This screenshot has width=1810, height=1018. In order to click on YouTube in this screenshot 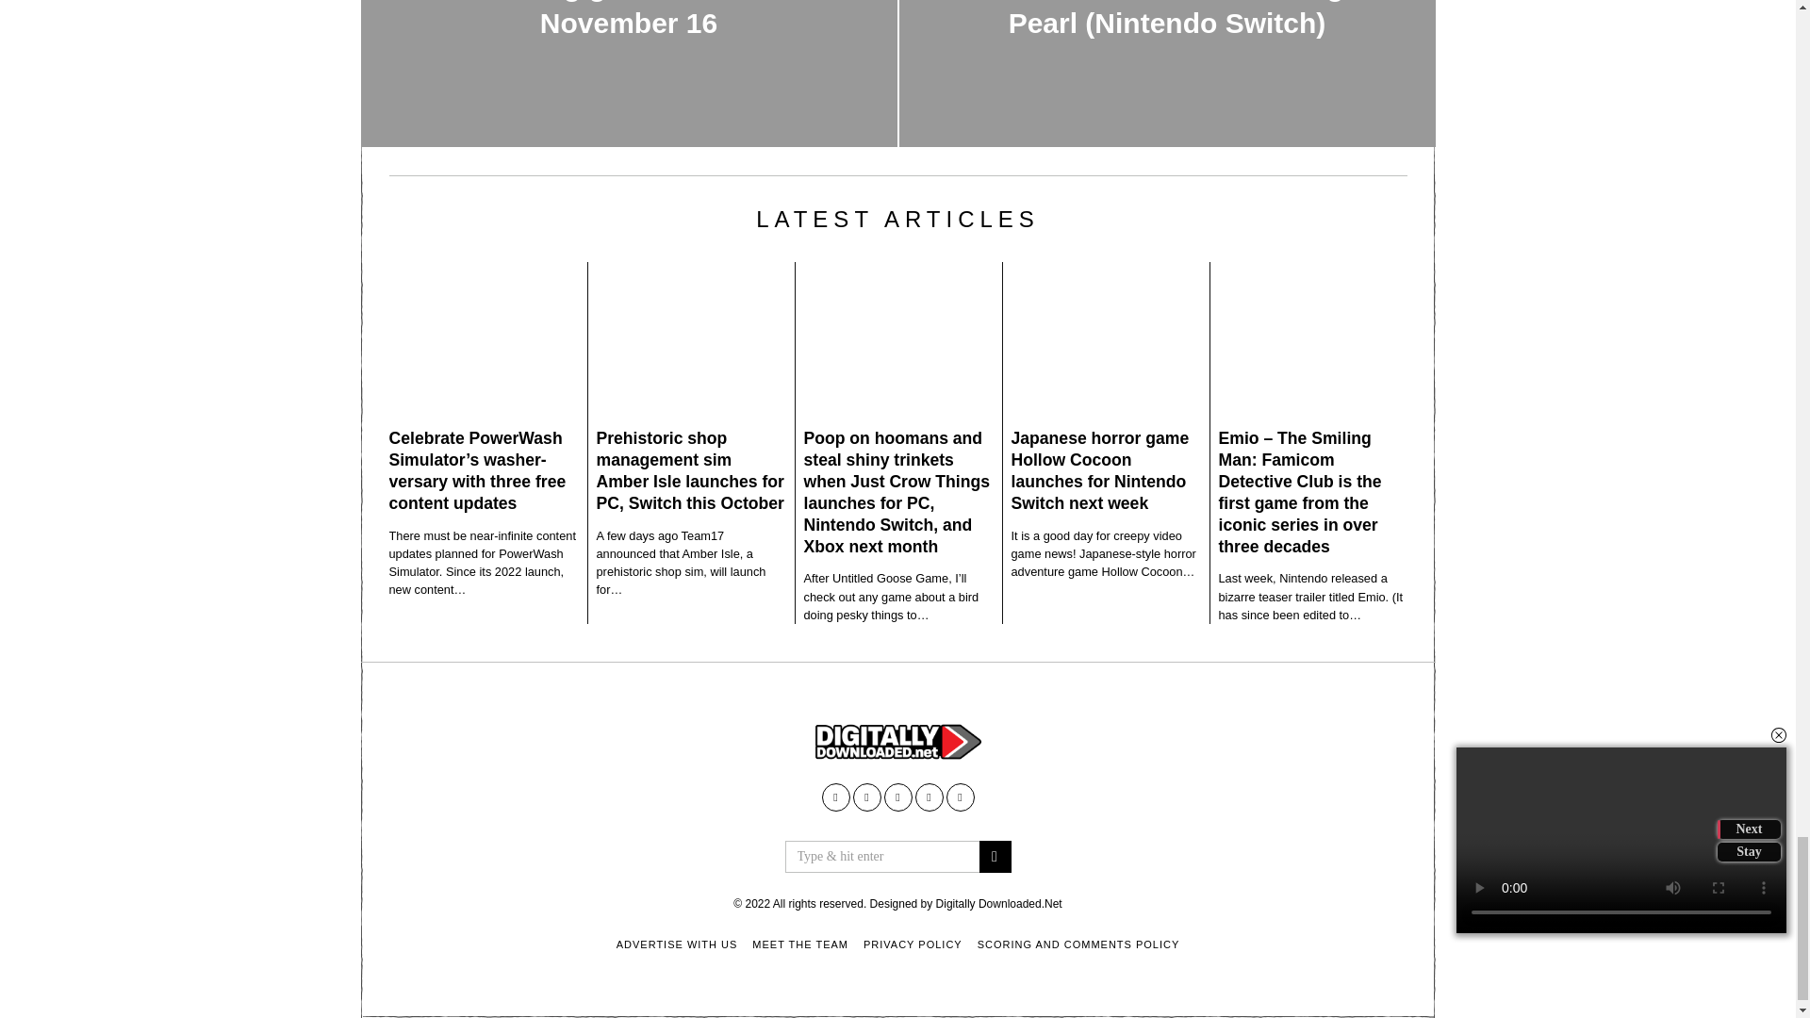, I will do `click(865, 796)`.